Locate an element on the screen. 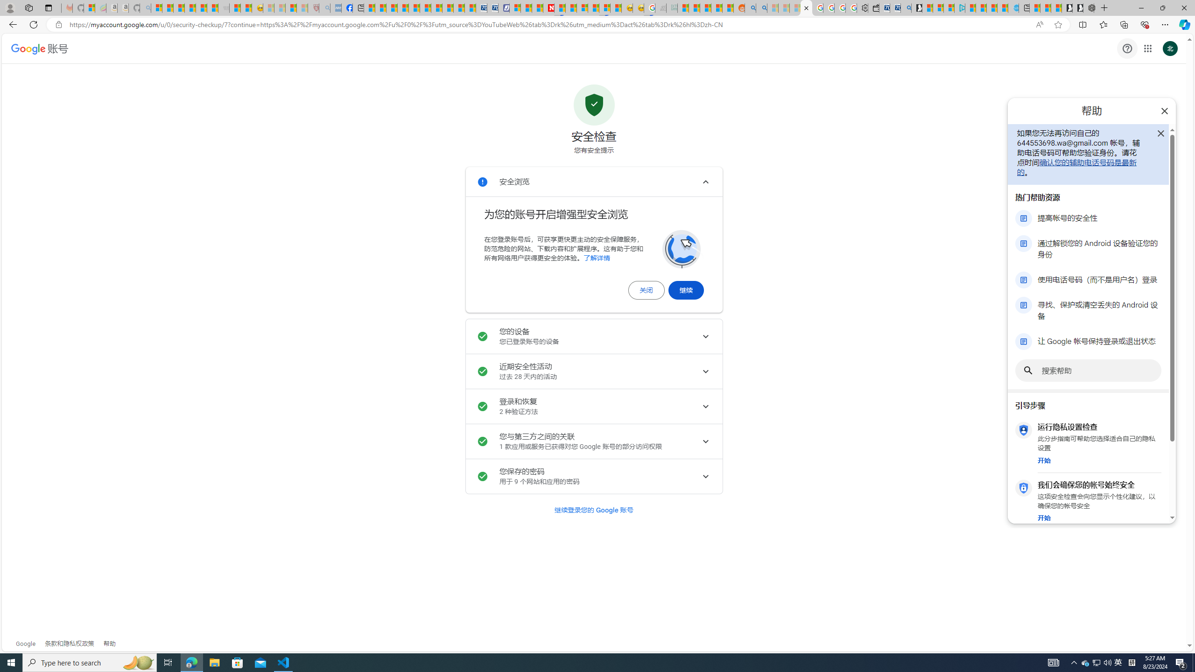  Newsweek - News, Analysis, Politics, Business, Technology is located at coordinates (548, 8).